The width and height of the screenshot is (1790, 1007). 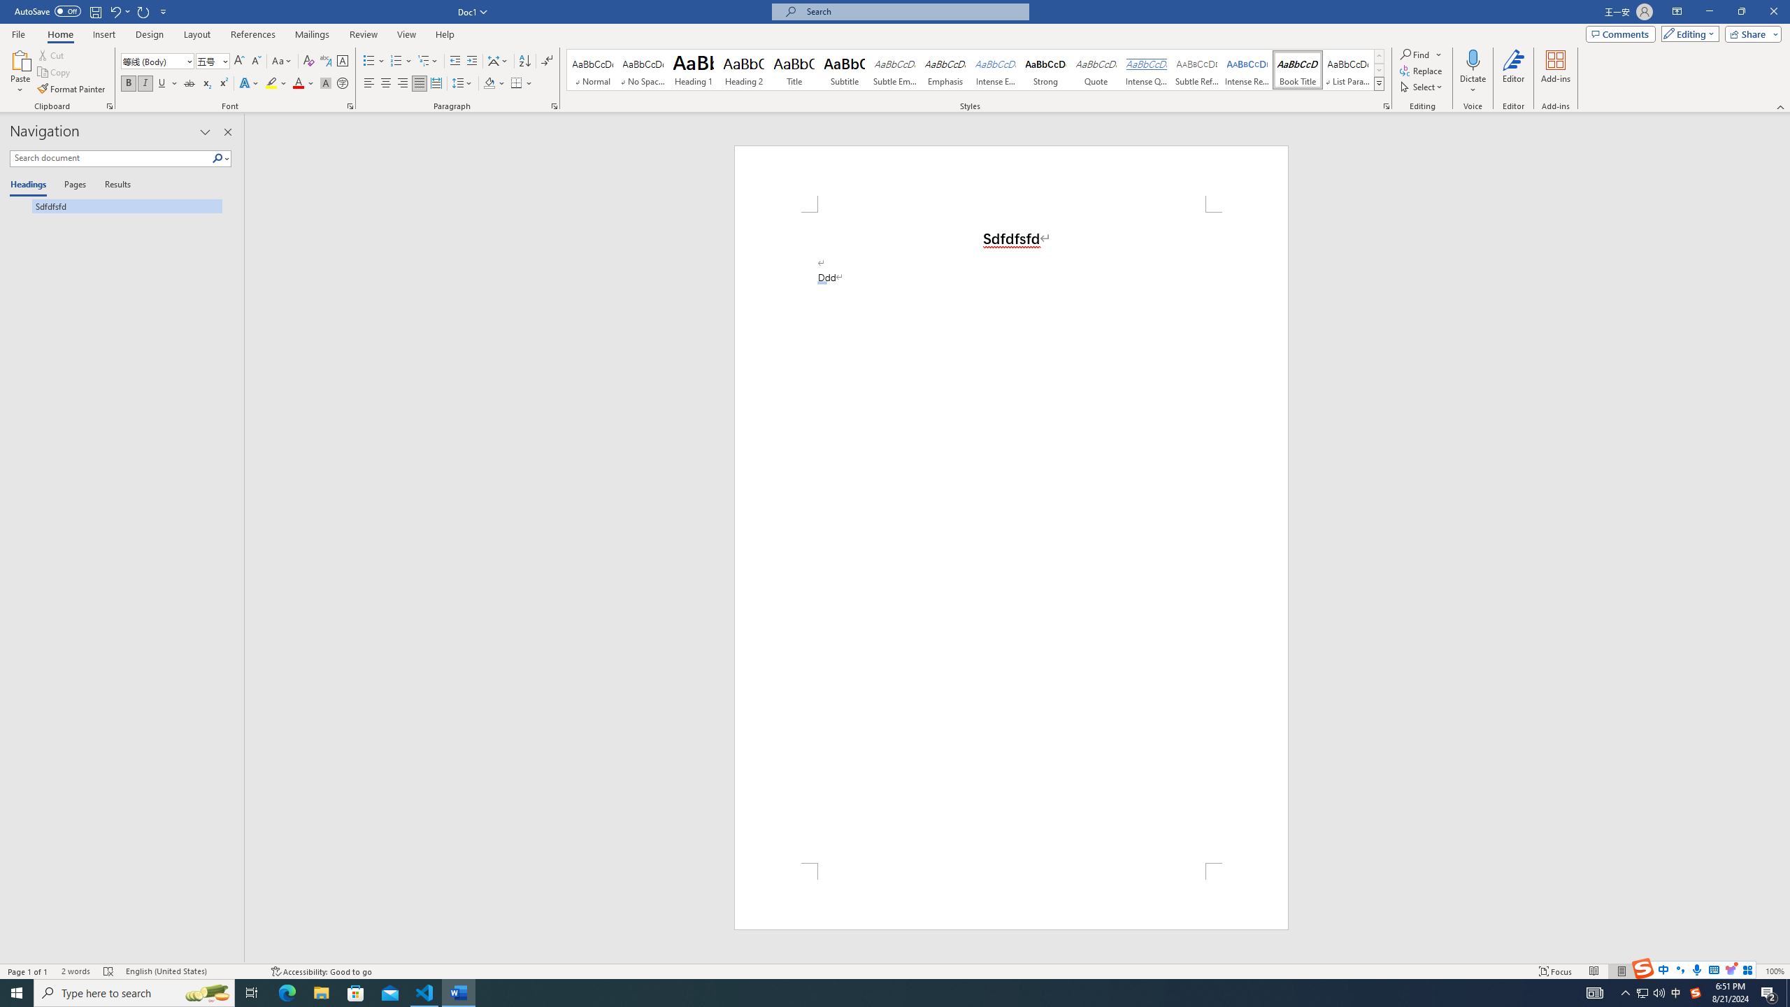 I want to click on Find, so click(x=1415, y=55).